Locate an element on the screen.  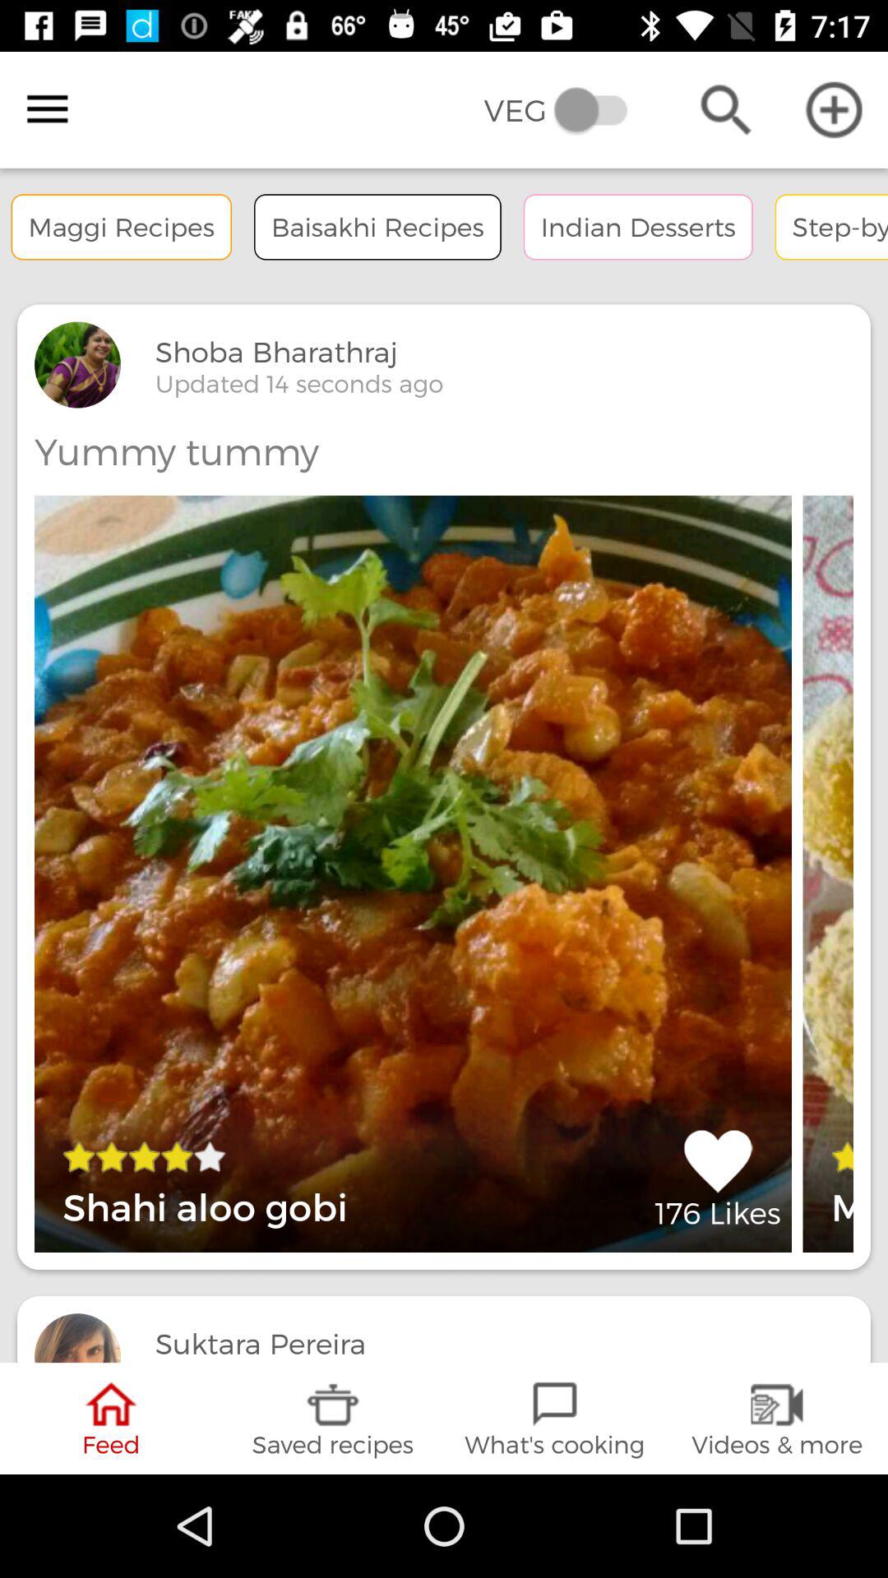
select item next to shahi aloo gobi icon is located at coordinates (717, 1179).